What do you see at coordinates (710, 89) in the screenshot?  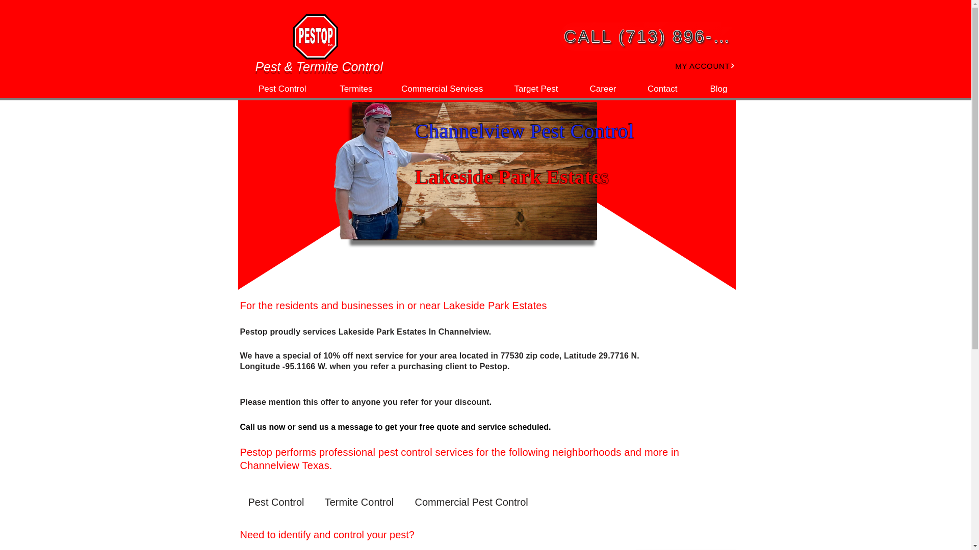 I see `Blog` at bounding box center [710, 89].